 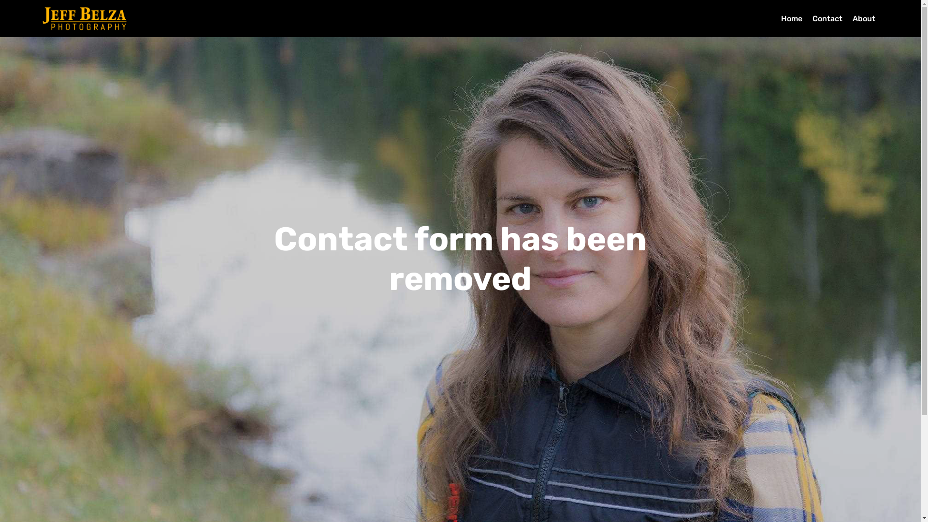 I want to click on About , so click(x=865, y=18).